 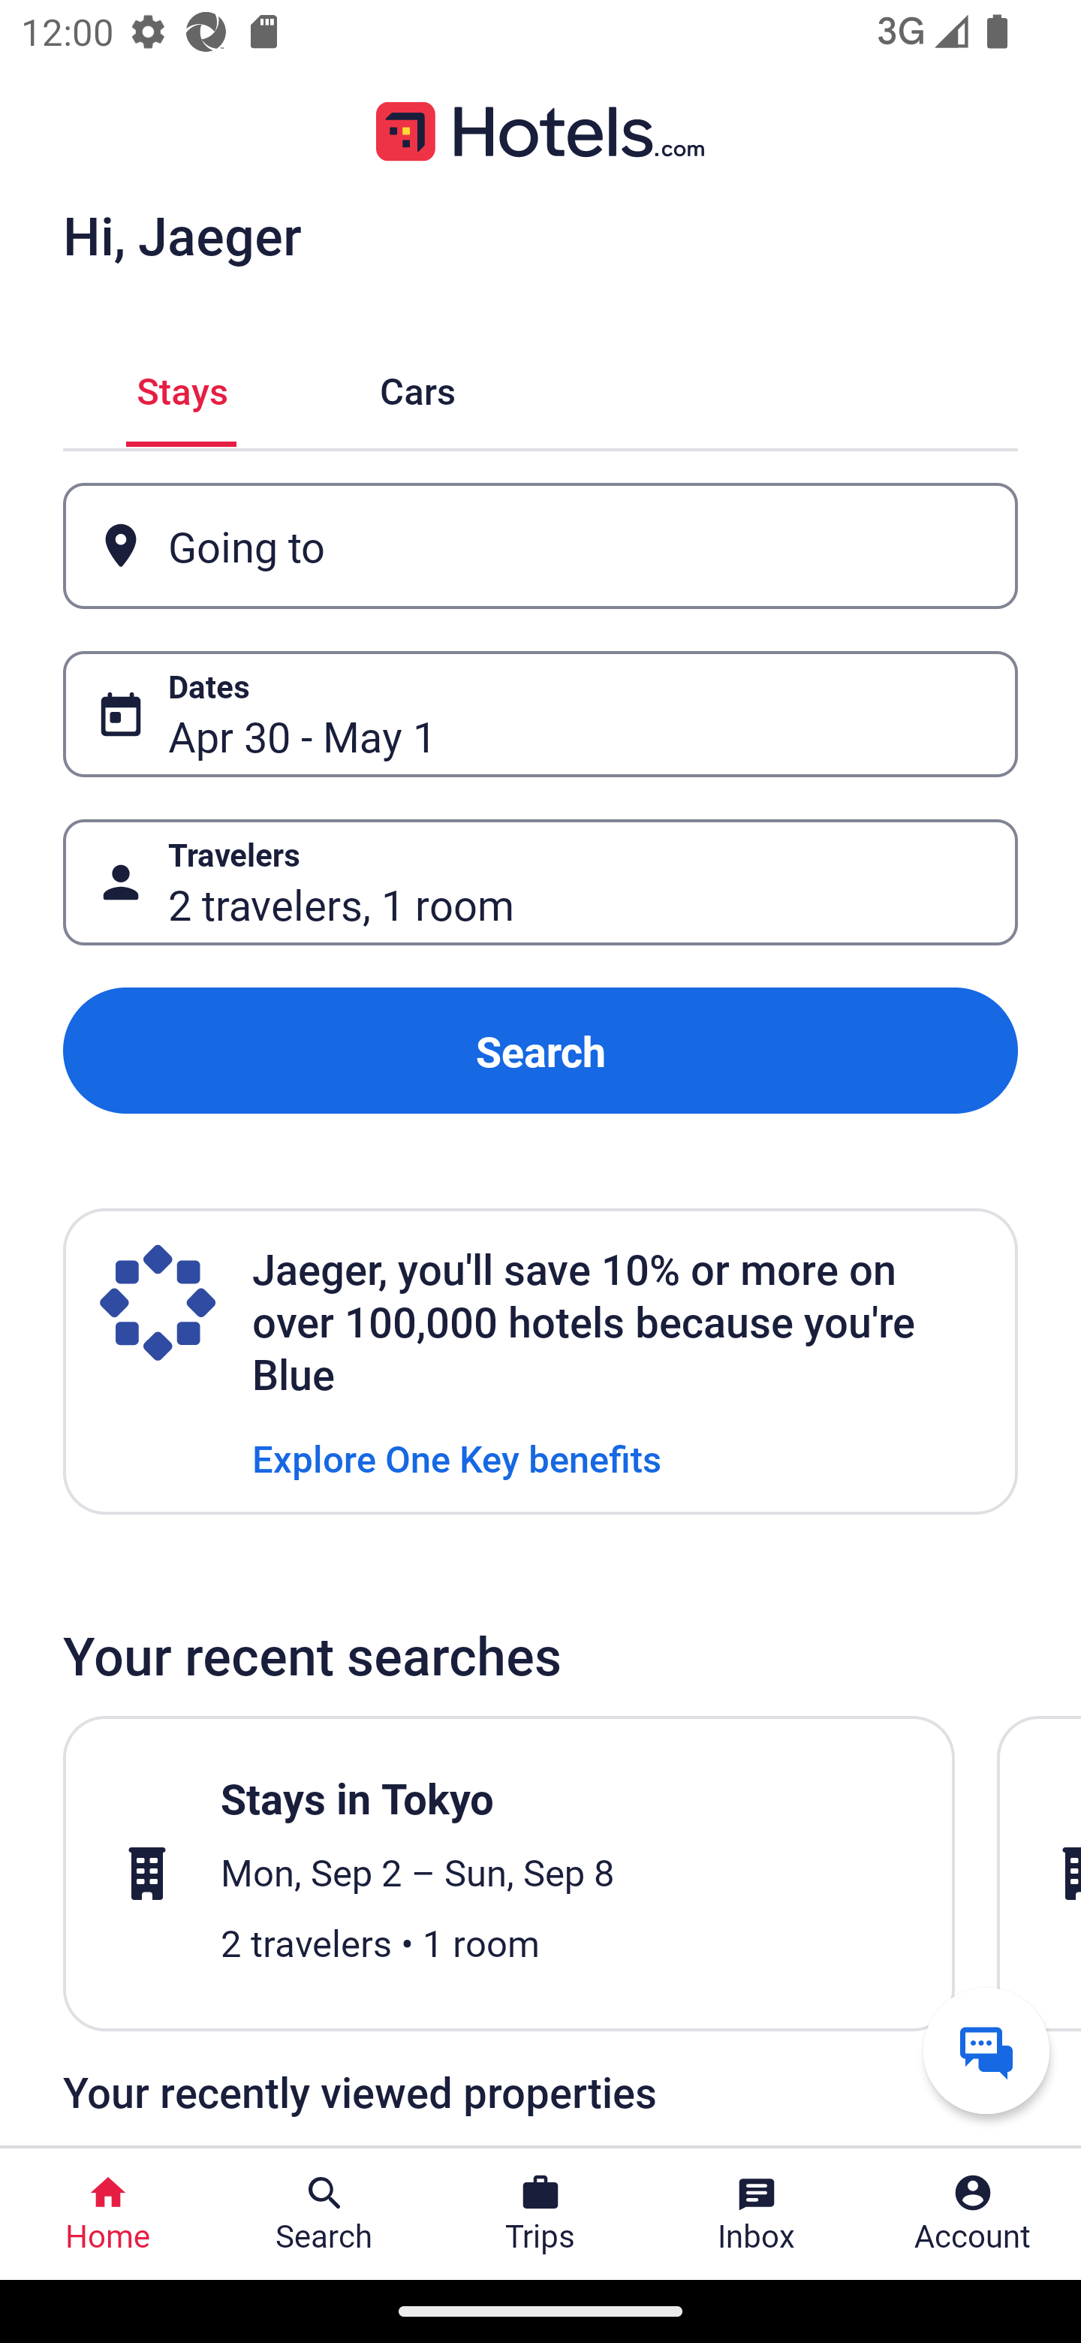 What do you see at coordinates (540, 2214) in the screenshot?
I see `Trips Trips Button` at bounding box center [540, 2214].